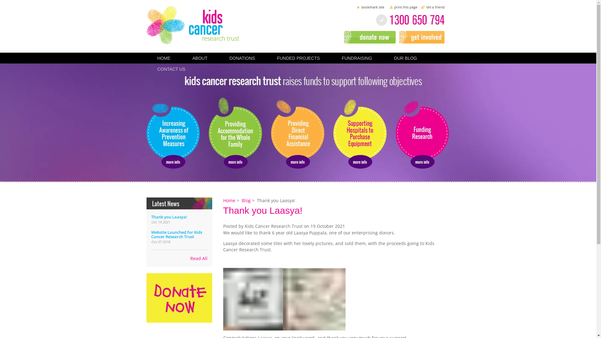 This screenshot has width=601, height=338. Describe the element at coordinates (179, 255) in the screenshot. I see `Read All` at that location.